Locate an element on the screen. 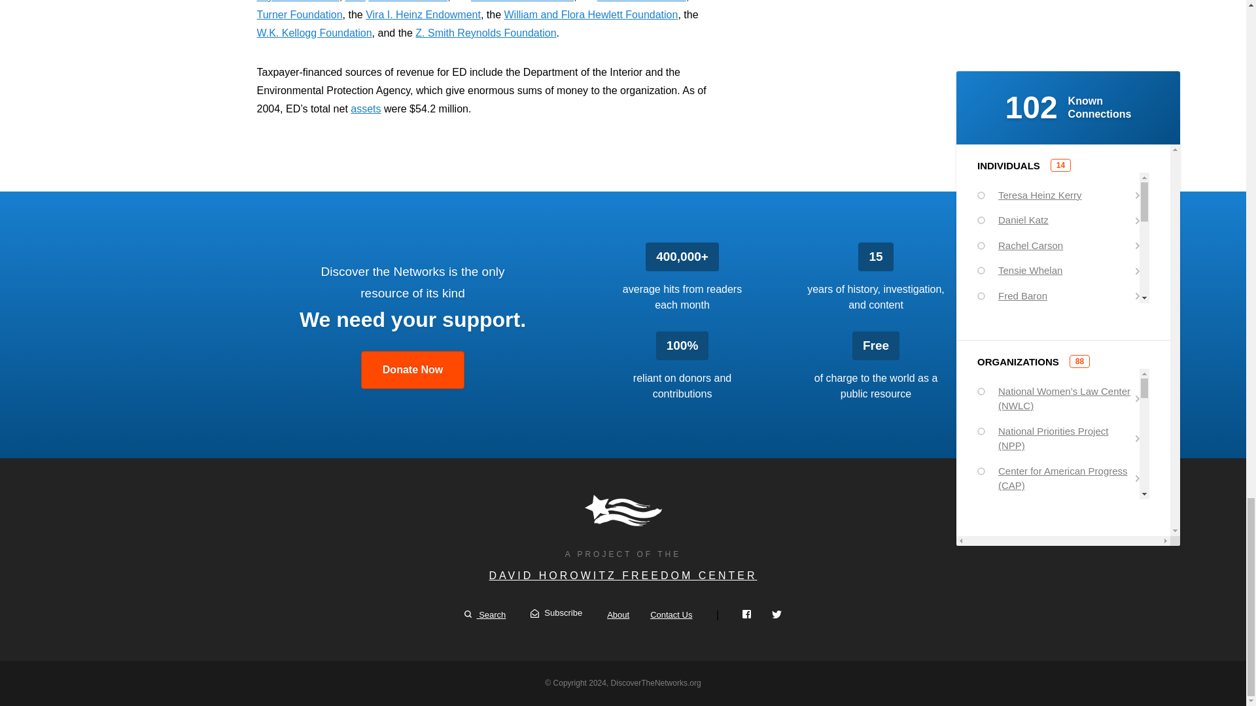 This screenshot has height=706, width=1256. William and Flora Hewlett Foundation is located at coordinates (590, 14).